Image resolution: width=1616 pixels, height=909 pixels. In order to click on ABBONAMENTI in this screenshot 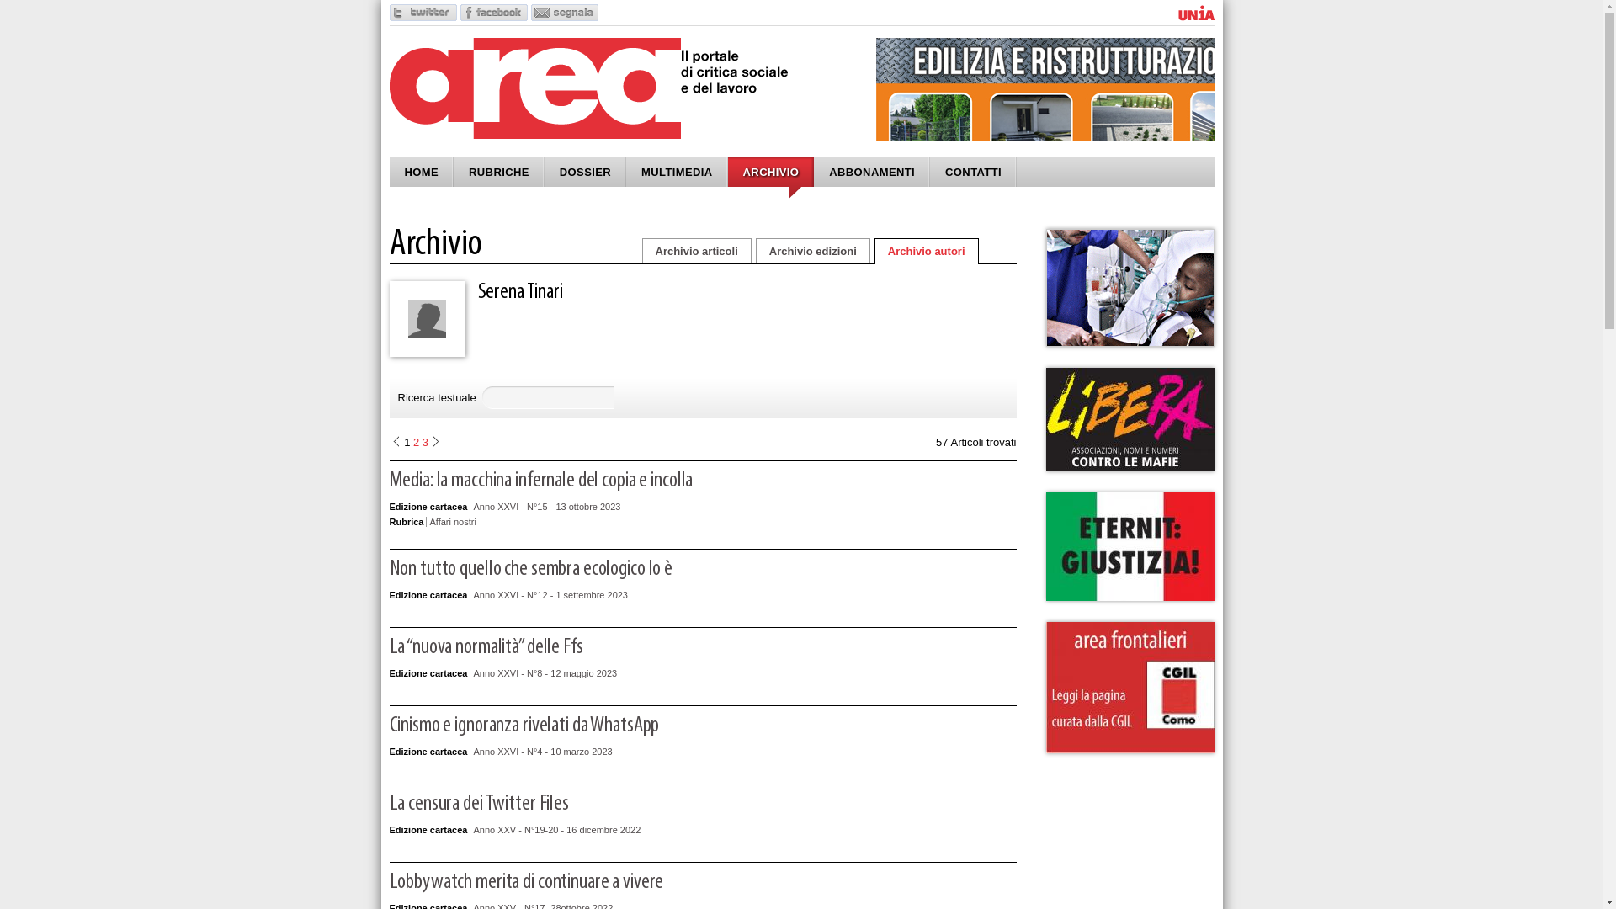, I will do `click(872, 172)`.